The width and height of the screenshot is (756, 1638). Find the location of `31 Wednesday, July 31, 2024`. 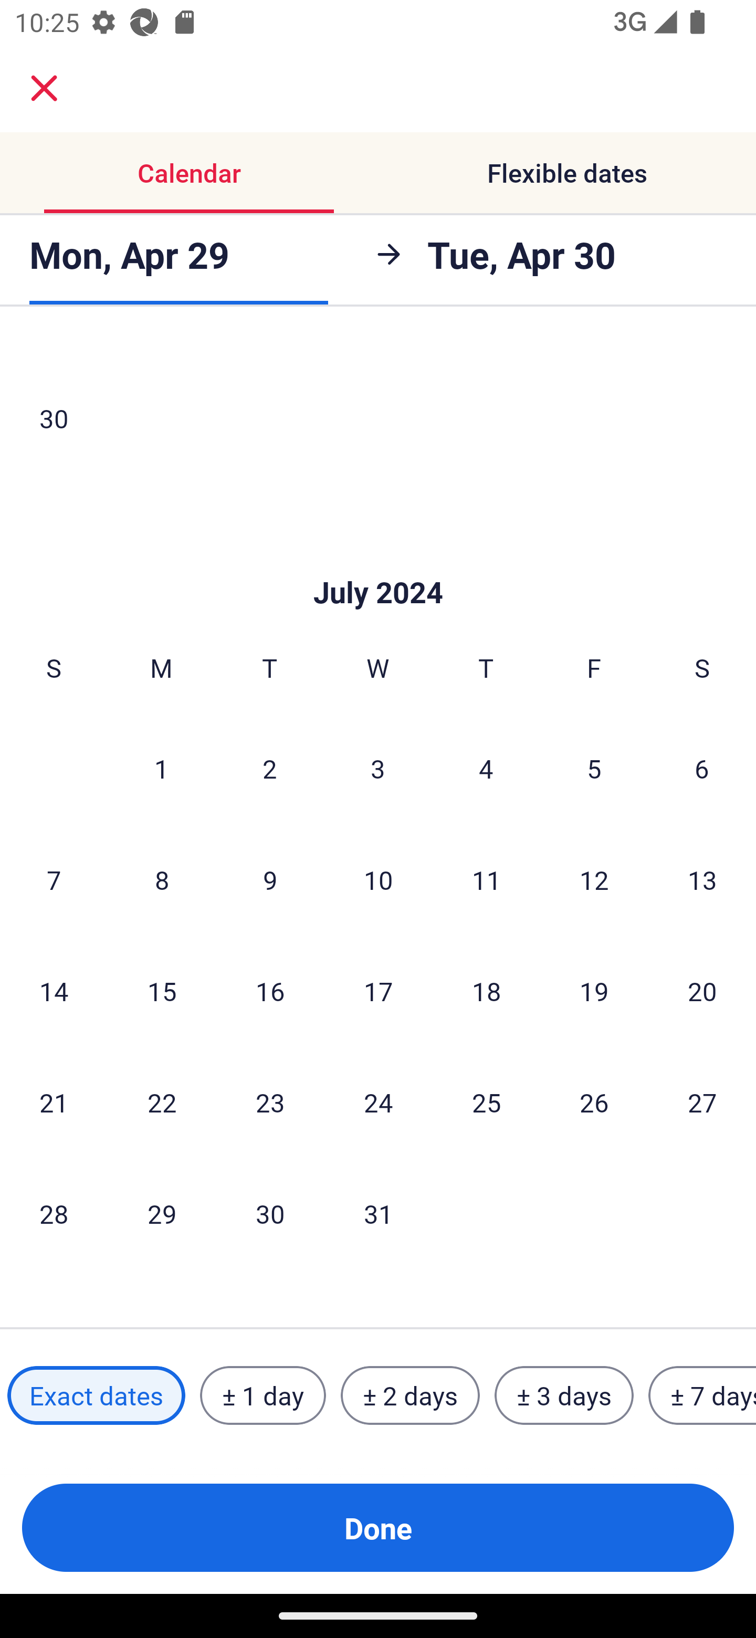

31 Wednesday, July 31, 2024 is located at coordinates (378, 1213).